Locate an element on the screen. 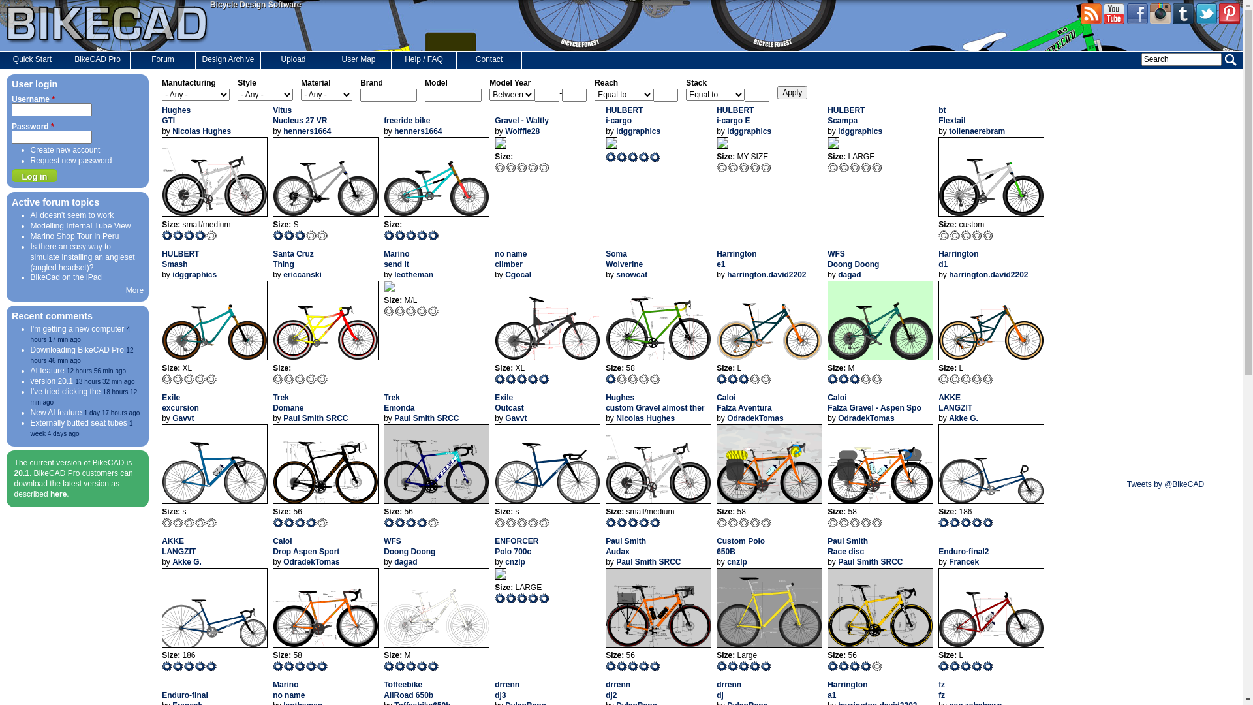  drrenn
dj2 is located at coordinates (618, 690).